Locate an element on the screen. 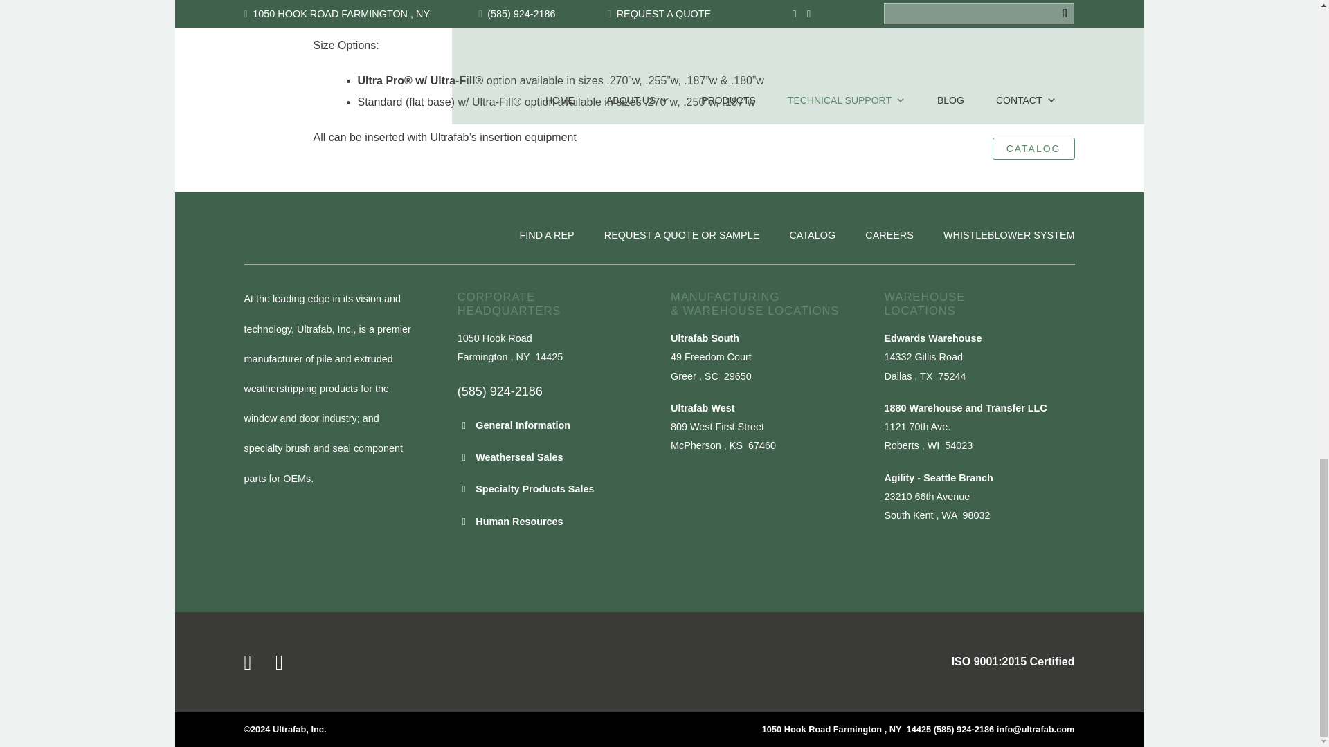 This screenshot has width=1329, height=747. CATALOG is located at coordinates (812, 235).